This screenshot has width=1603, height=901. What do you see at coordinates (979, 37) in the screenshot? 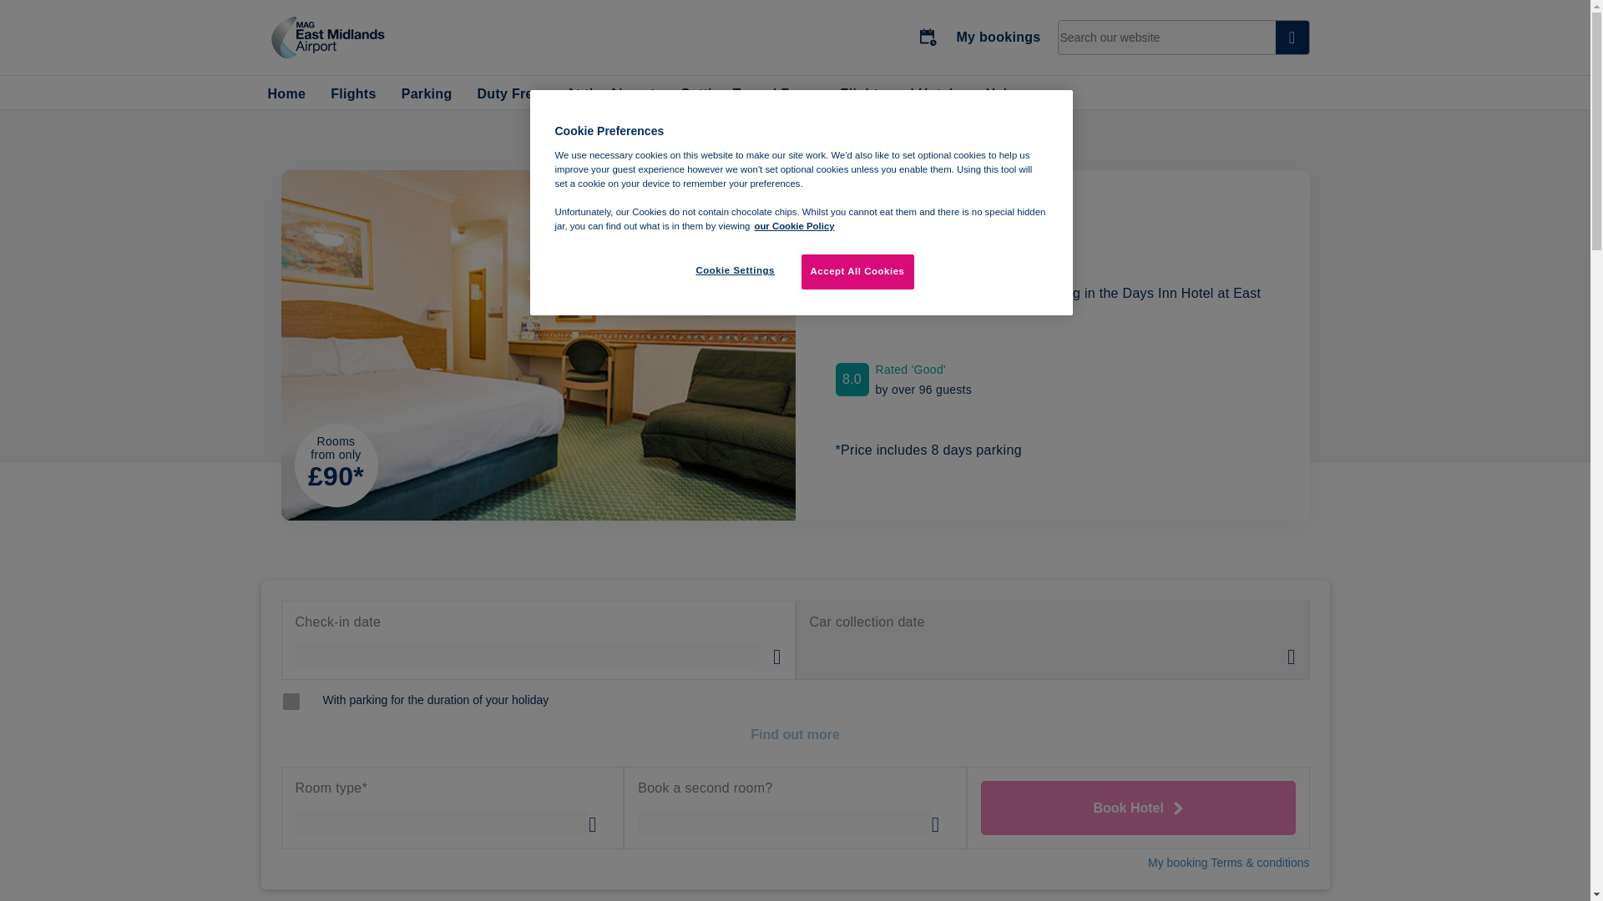
I see `My bookings` at bounding box center [979, 37].